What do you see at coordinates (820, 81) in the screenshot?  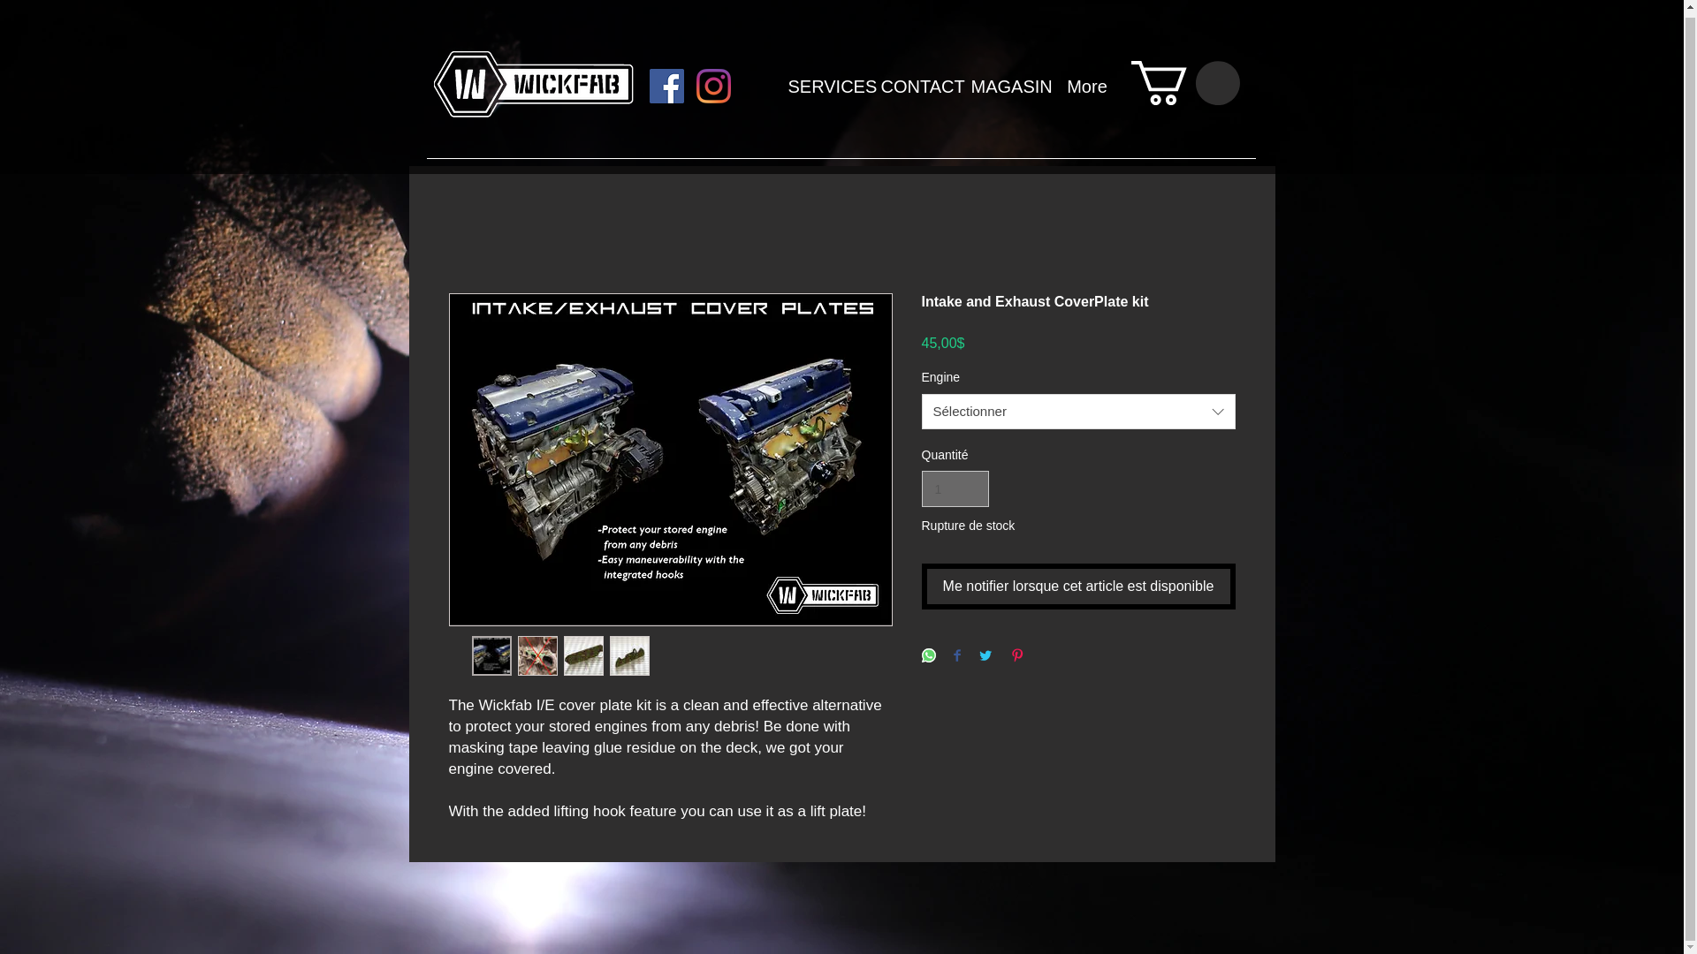 I see `SERVICES` at bounding box center [820, 81].